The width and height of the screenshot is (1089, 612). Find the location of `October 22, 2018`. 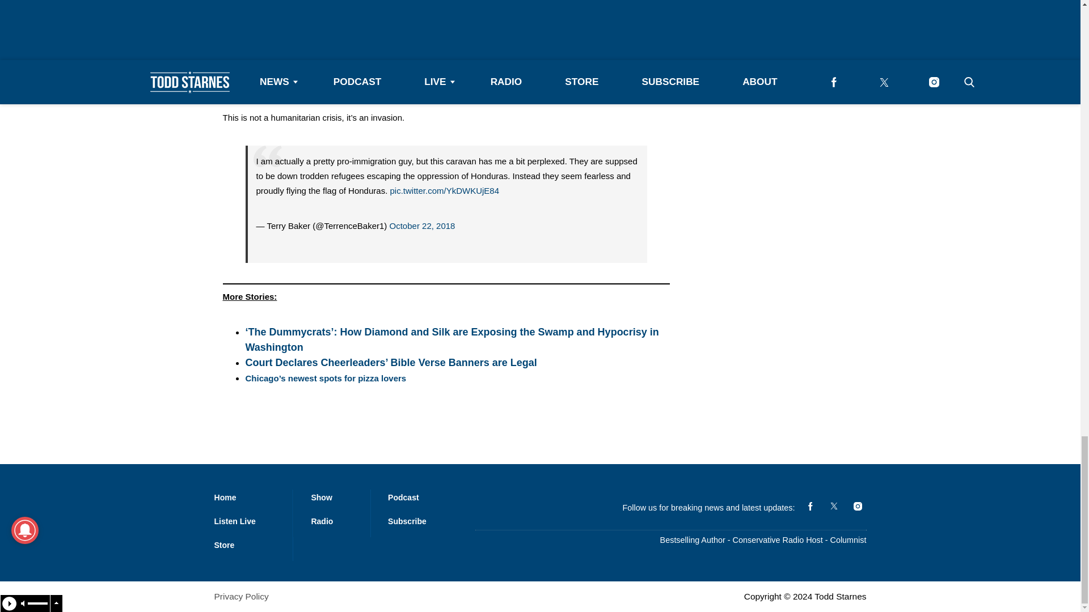

October 22, 2018 is located at coordinates (447, 14).